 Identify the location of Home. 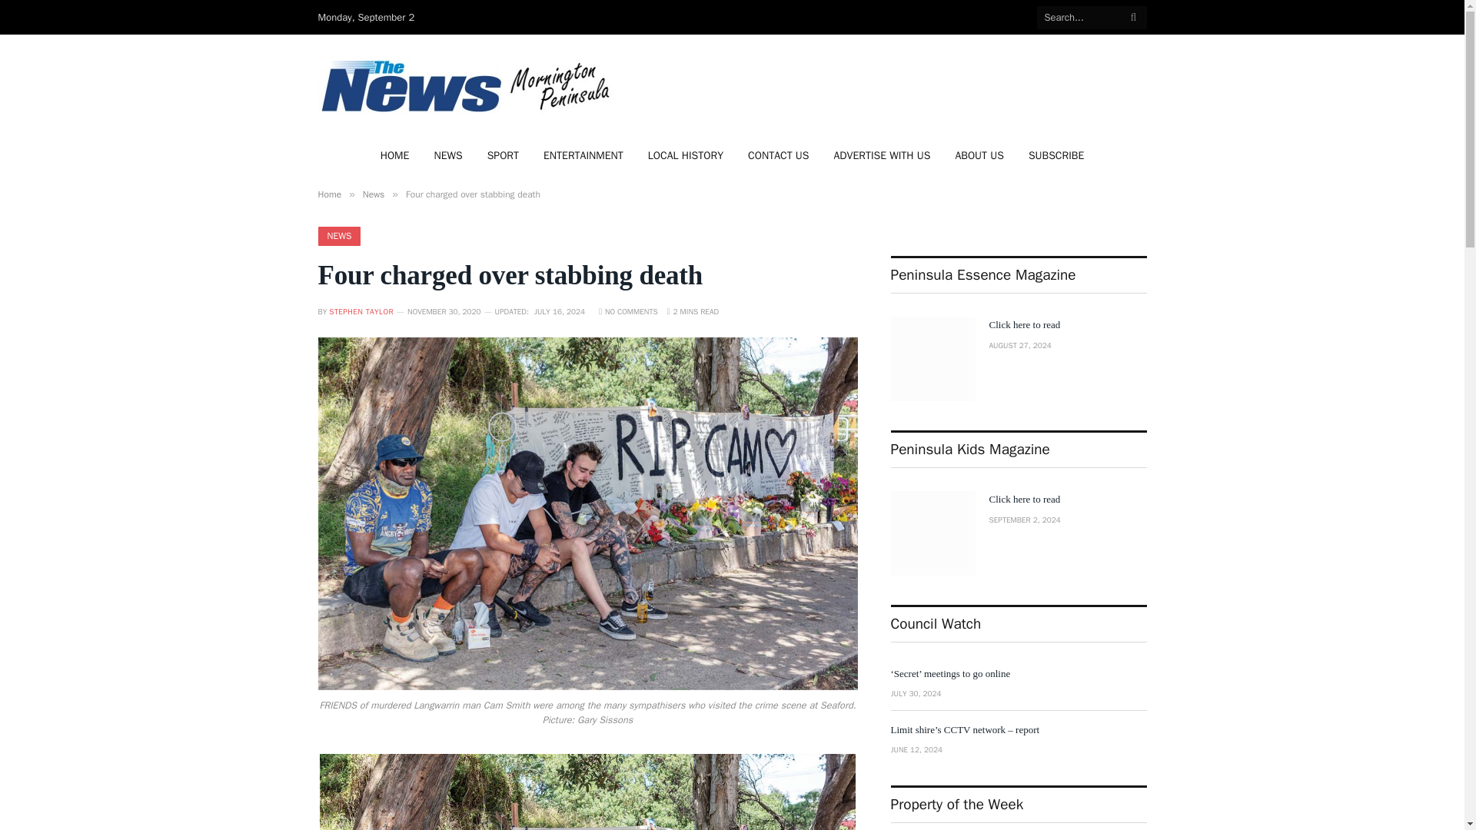
(331, 194).